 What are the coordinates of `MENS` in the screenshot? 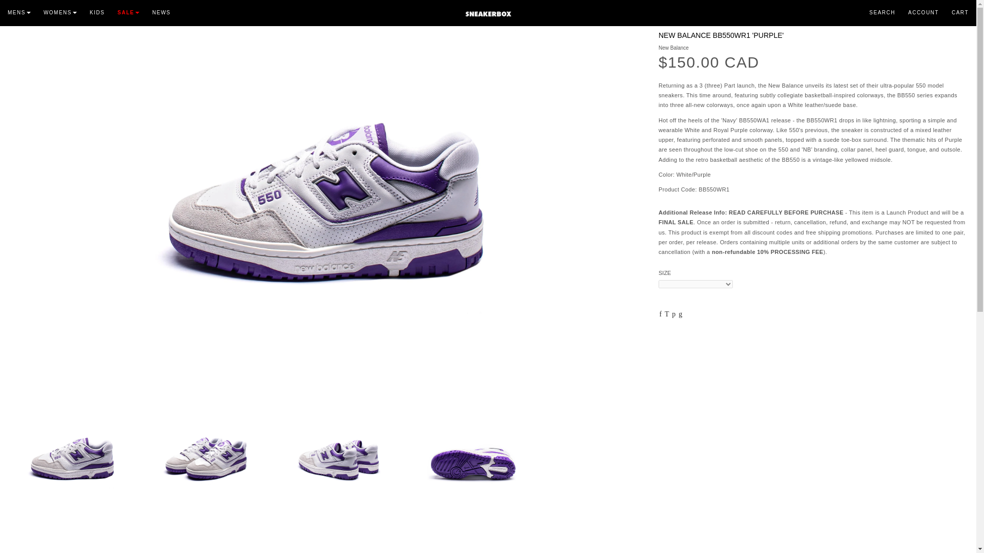 It's located at (26, 10).